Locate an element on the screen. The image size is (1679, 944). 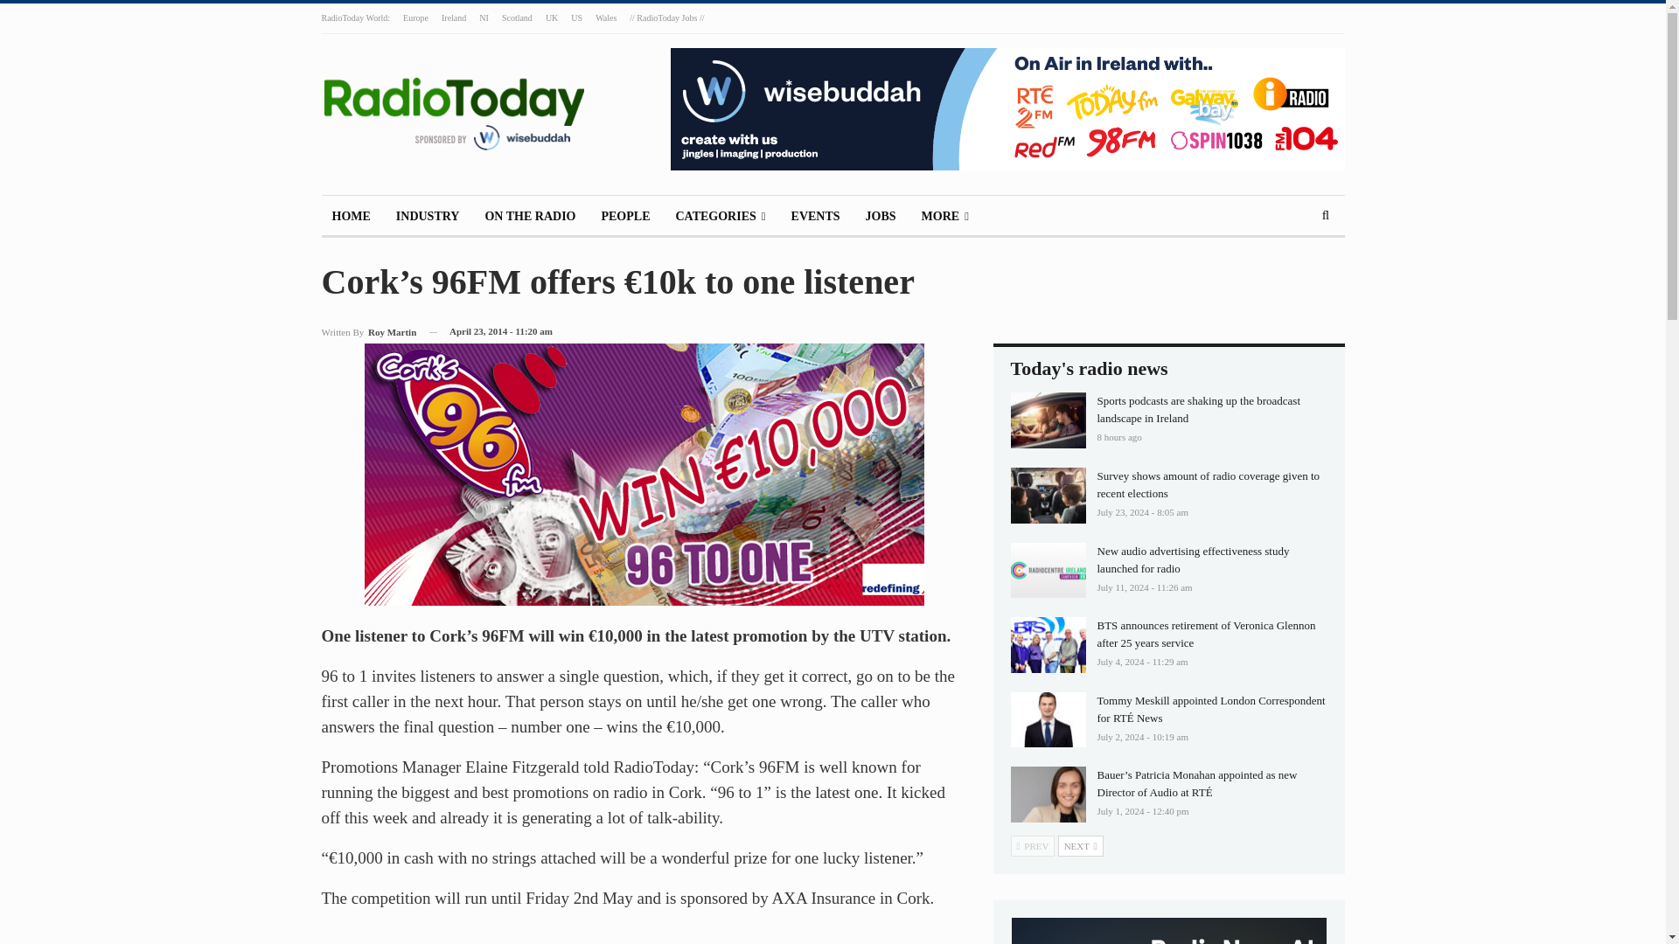
UK is located at coordinates (551, 17).